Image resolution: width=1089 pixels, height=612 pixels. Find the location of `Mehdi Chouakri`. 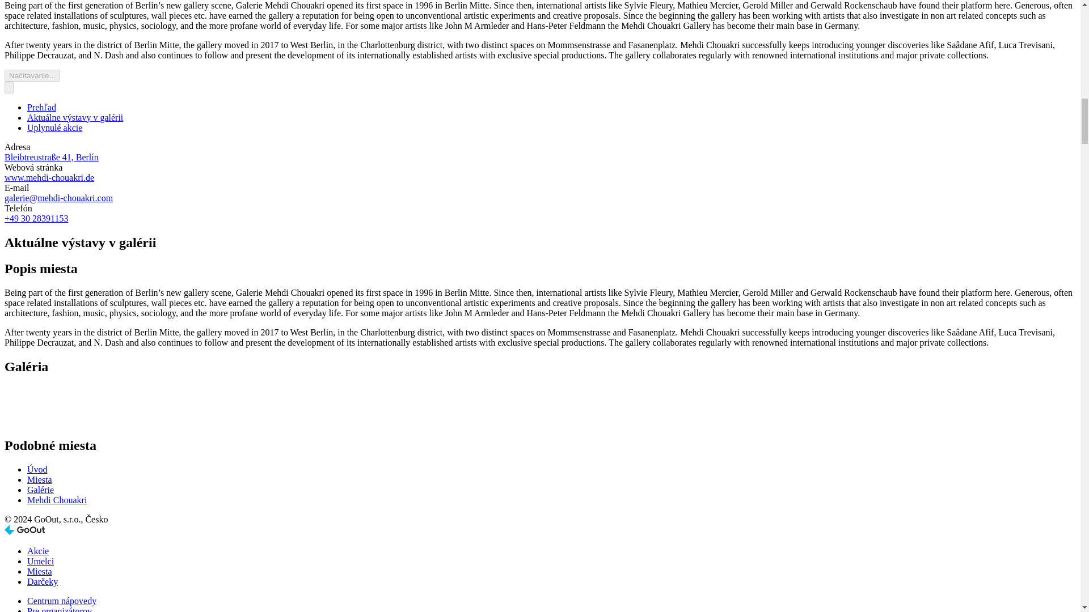

Mehdi Chouakri is located at coordinates (57, 500).